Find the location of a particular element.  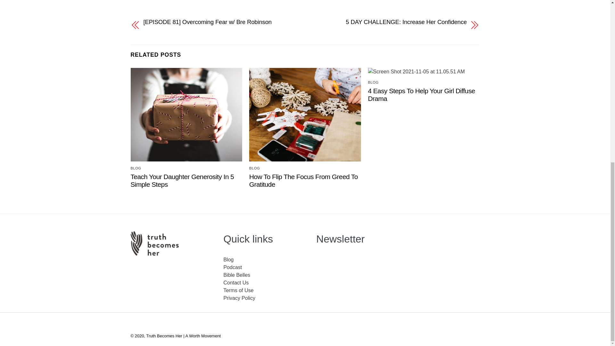

BLOG is located at coordinates (136, 168).